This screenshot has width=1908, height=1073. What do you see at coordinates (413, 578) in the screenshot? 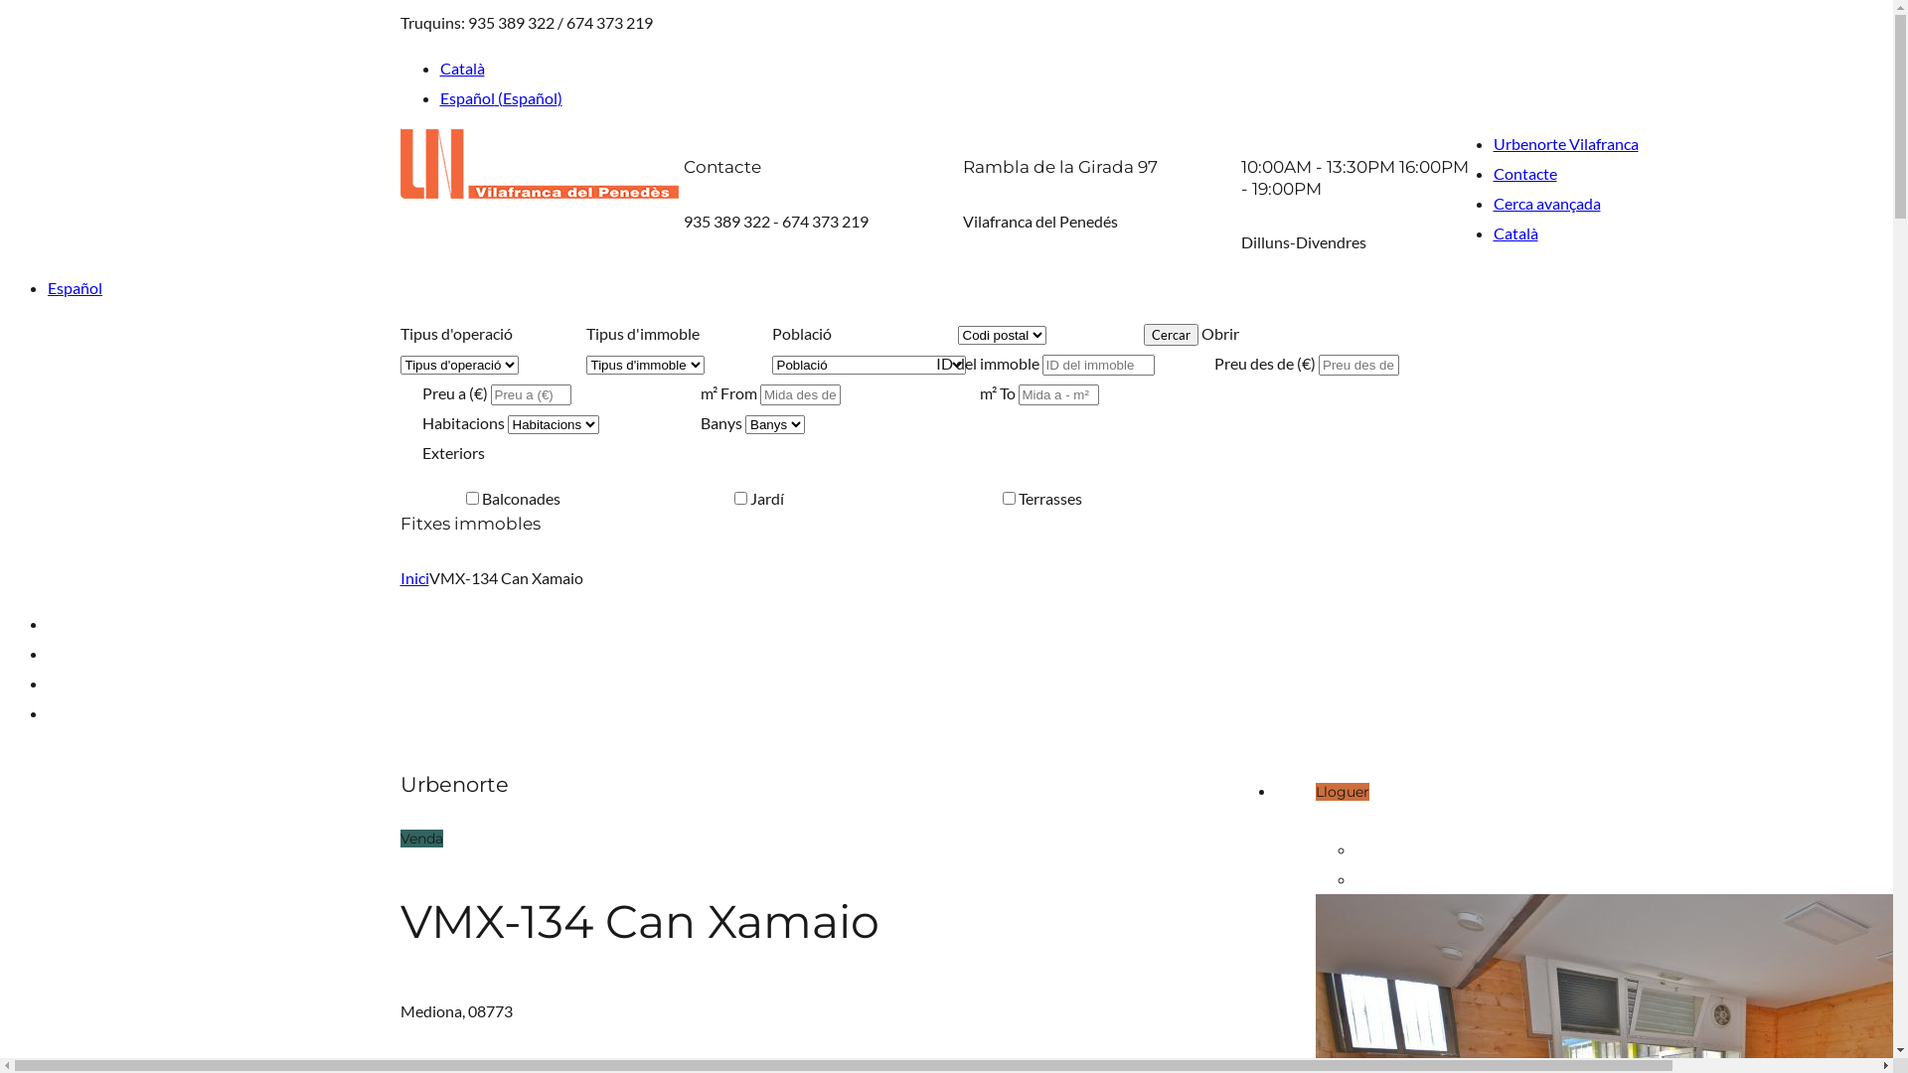
I see `Inici` at bounding box center [413, 578].